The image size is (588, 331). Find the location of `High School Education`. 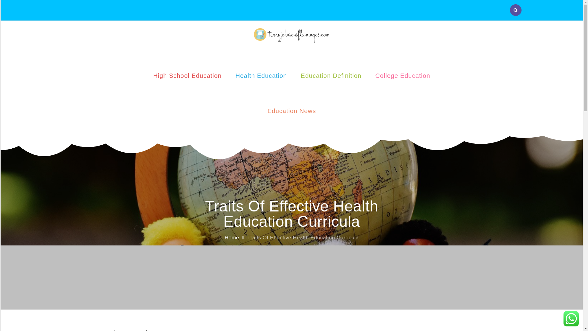

High School Education is located at coordinates (187, 73).